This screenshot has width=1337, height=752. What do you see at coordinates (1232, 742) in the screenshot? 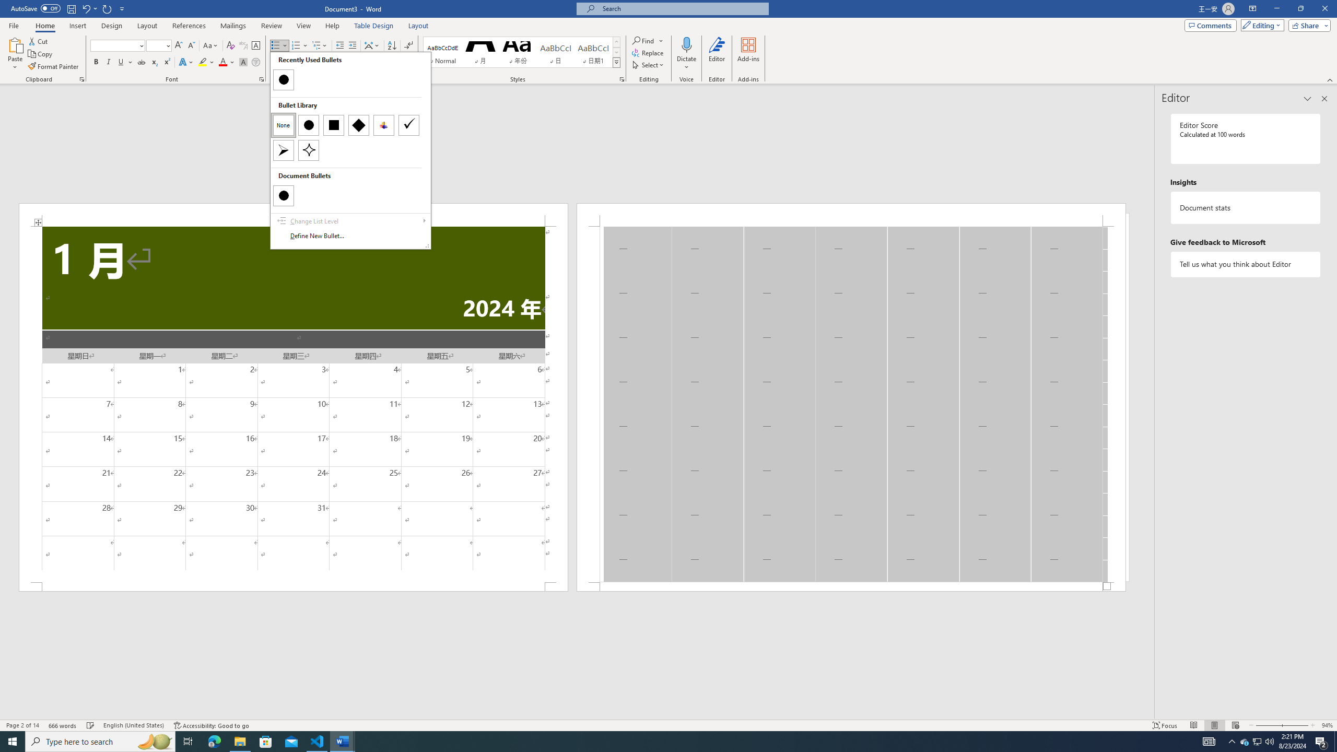
I see `Notification Chevron` at bounding box center [1232, 742].